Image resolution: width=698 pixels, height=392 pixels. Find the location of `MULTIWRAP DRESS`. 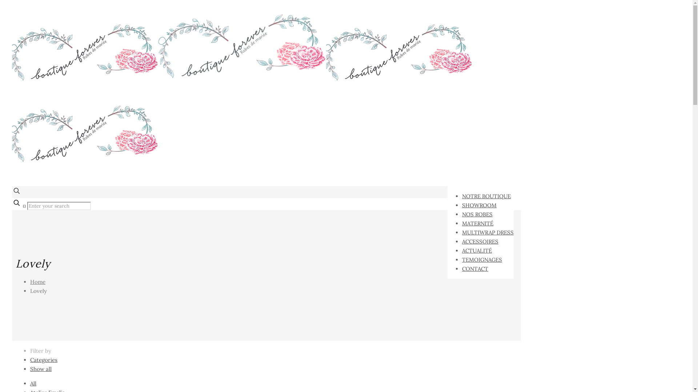

MULTIWRAP DRESS is located at coordinates (488, 232).